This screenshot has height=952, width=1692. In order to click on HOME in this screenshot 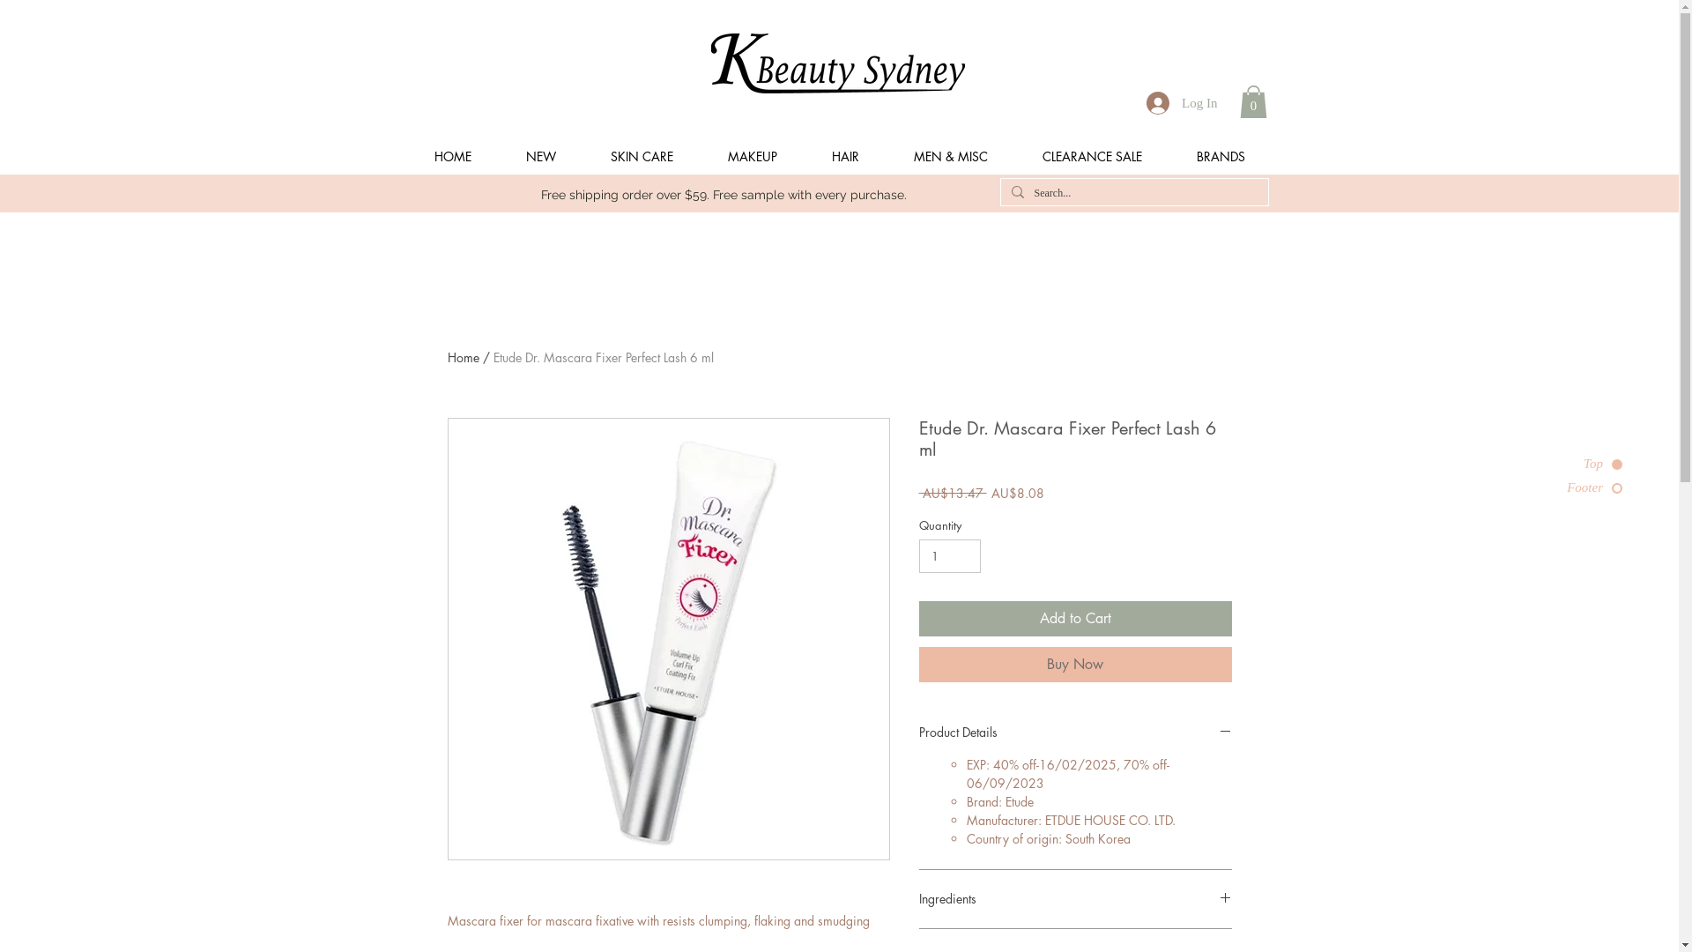, I will do `click(453, 157)`.